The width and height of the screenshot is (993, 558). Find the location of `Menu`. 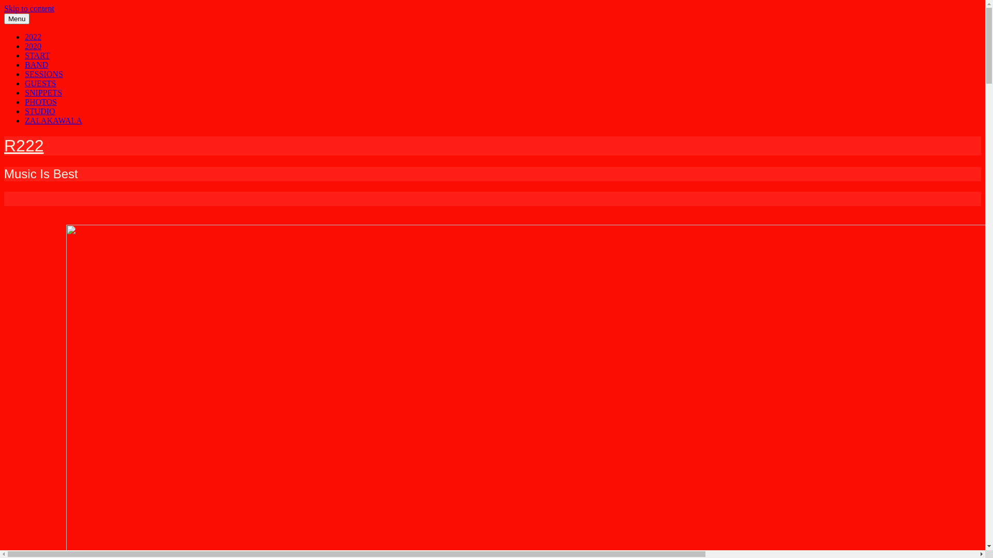

Menu is located at coordinates (17, 19).